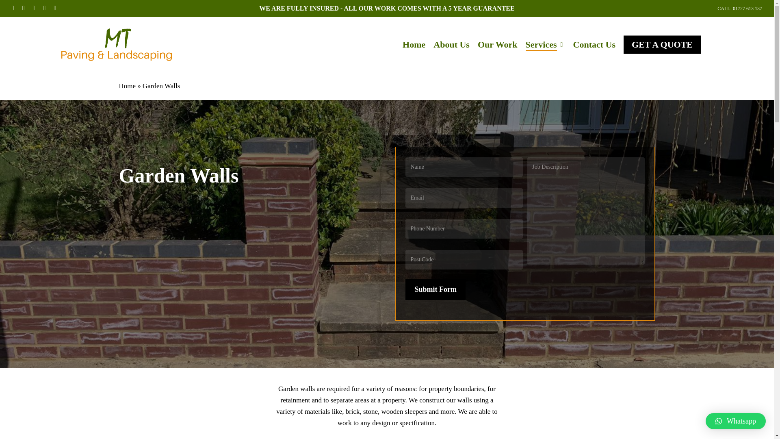 Image resolution: width=780 pixels, height=439 pixels. I want to click on Our Work, so click(497, 45).